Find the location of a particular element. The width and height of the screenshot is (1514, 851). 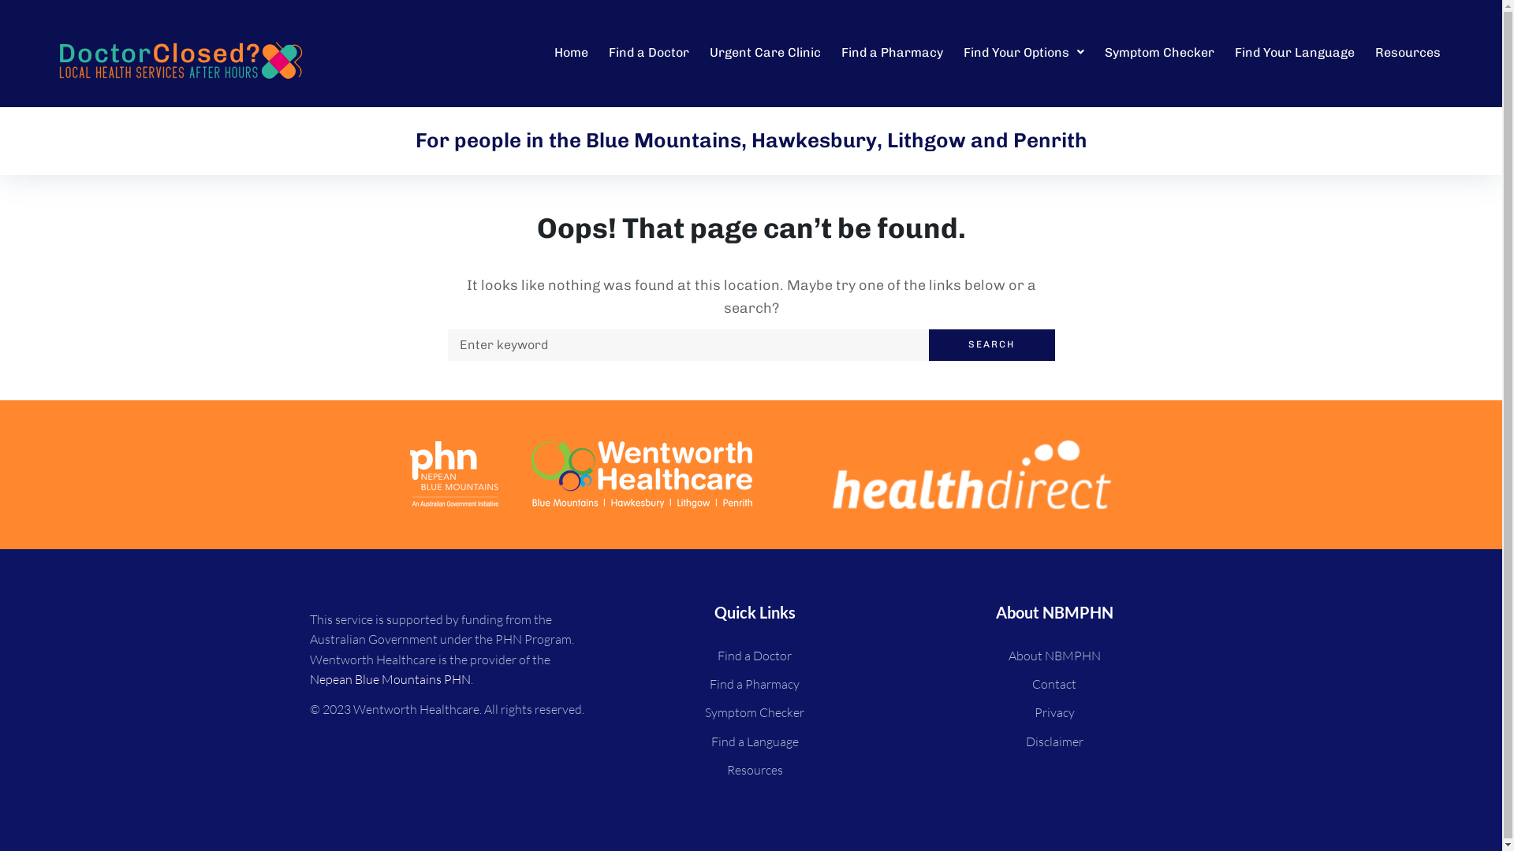

Resources is located at coordinates (755, 770).